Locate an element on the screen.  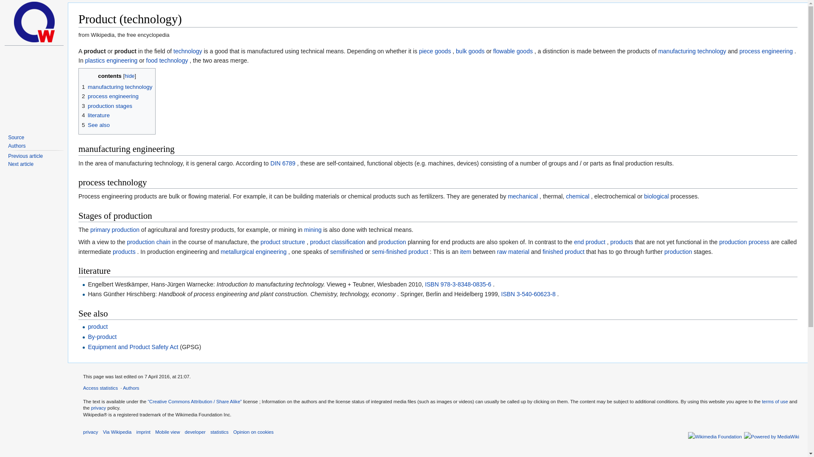
end product is located at coordinates (589, 242).